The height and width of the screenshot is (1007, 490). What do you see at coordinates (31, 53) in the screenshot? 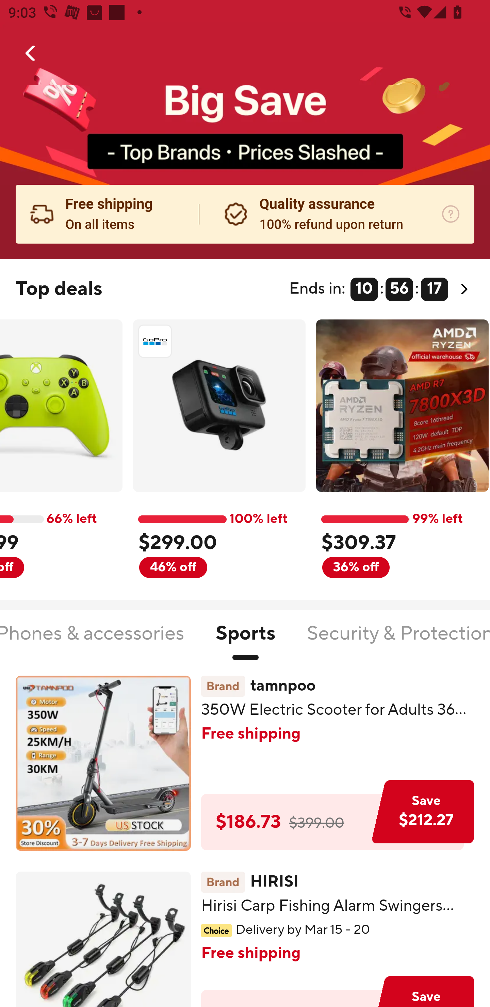
I see `` at bounding box center [31, 53].